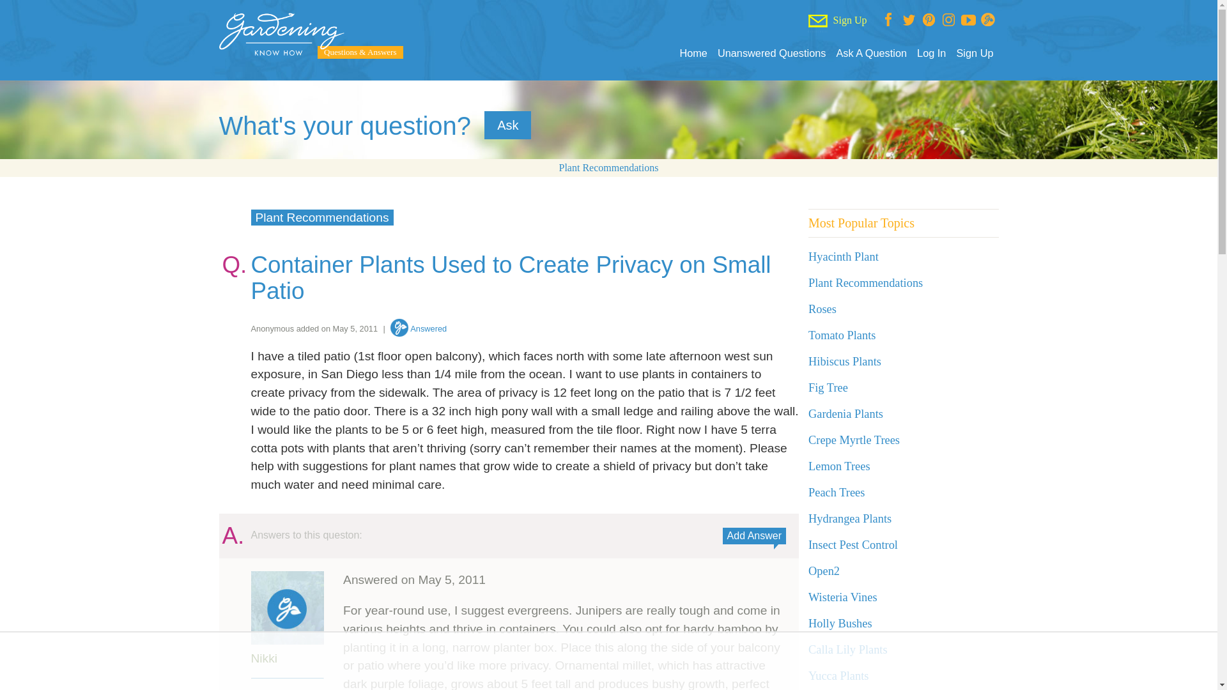 The width and height of the screenshot is (1227, 690). What do you see at coordinates (839, 466) in the screenshot?
I see `Lemon Trees` at bounding box center [839, 466].